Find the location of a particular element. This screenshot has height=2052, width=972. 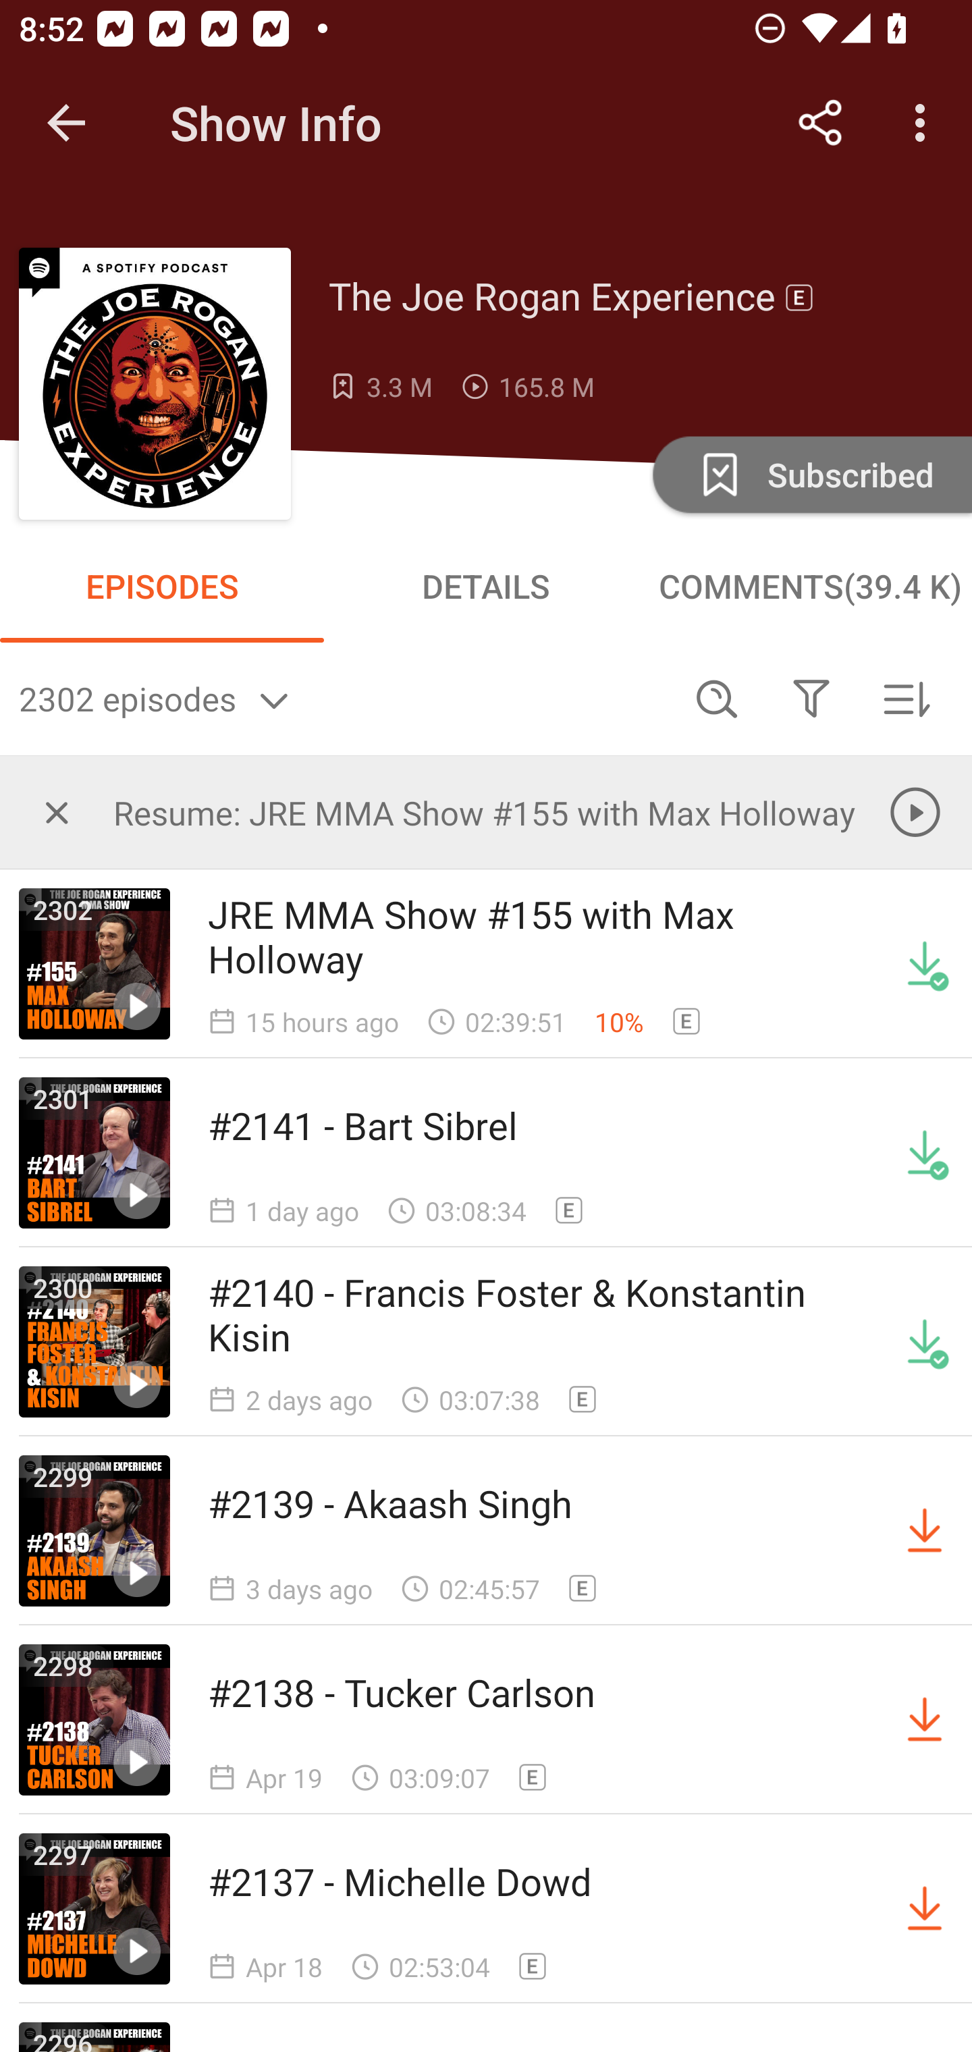

Download is located at coordinates (925, 1720).